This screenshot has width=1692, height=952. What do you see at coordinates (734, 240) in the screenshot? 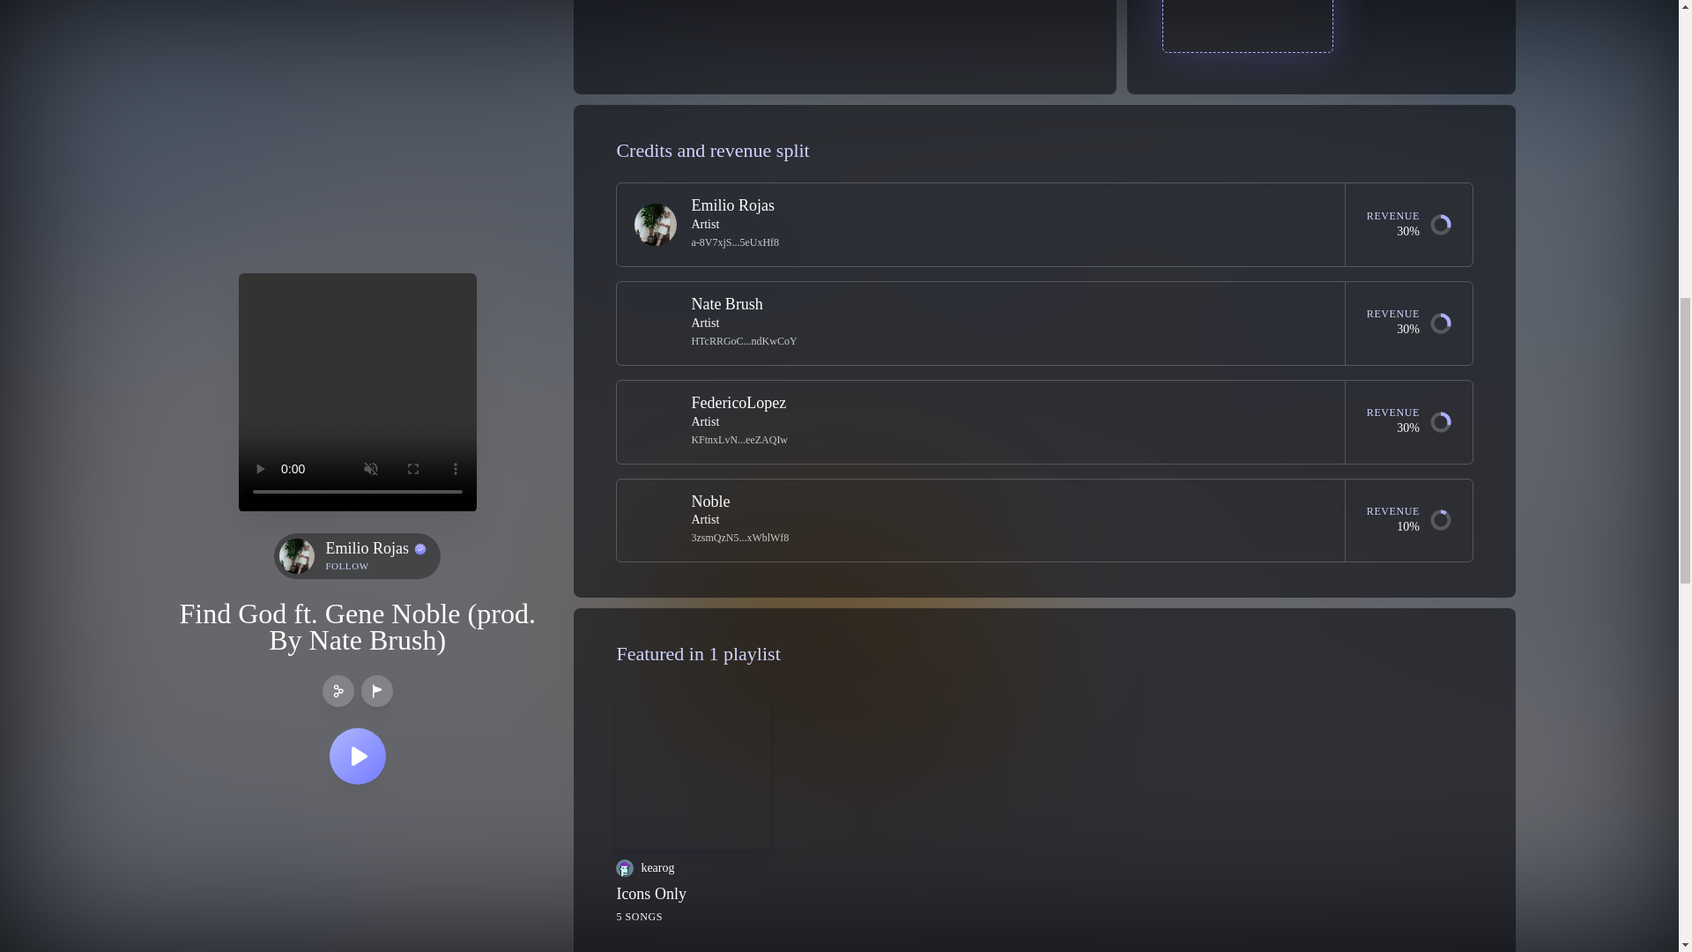
I see `a-8V7xjS...5eUxHf8` at bounding box center [734, 240].